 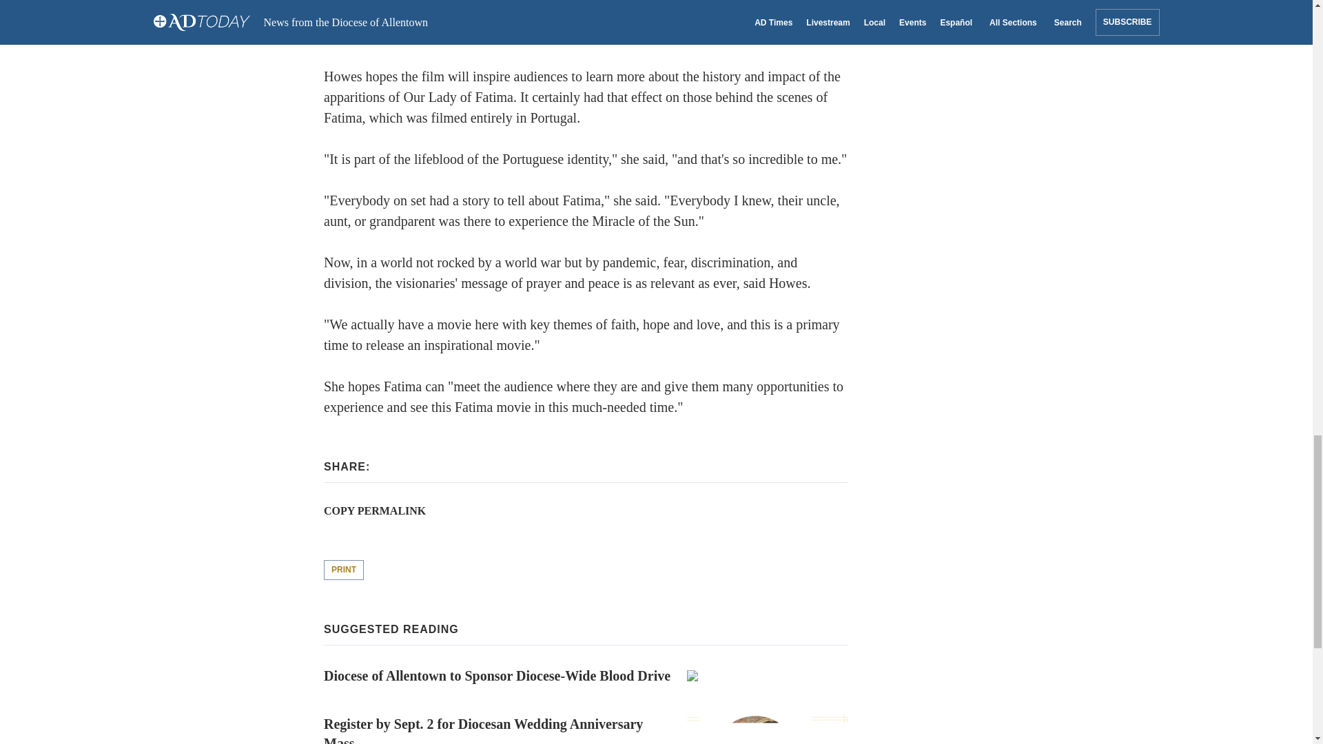 What do you see at coordinates (586, 676) in the screenshot?
I see `Diocese of Allentown to Sponsor Diocese-Wide Blood Drive` at bounding box center [586, 676].